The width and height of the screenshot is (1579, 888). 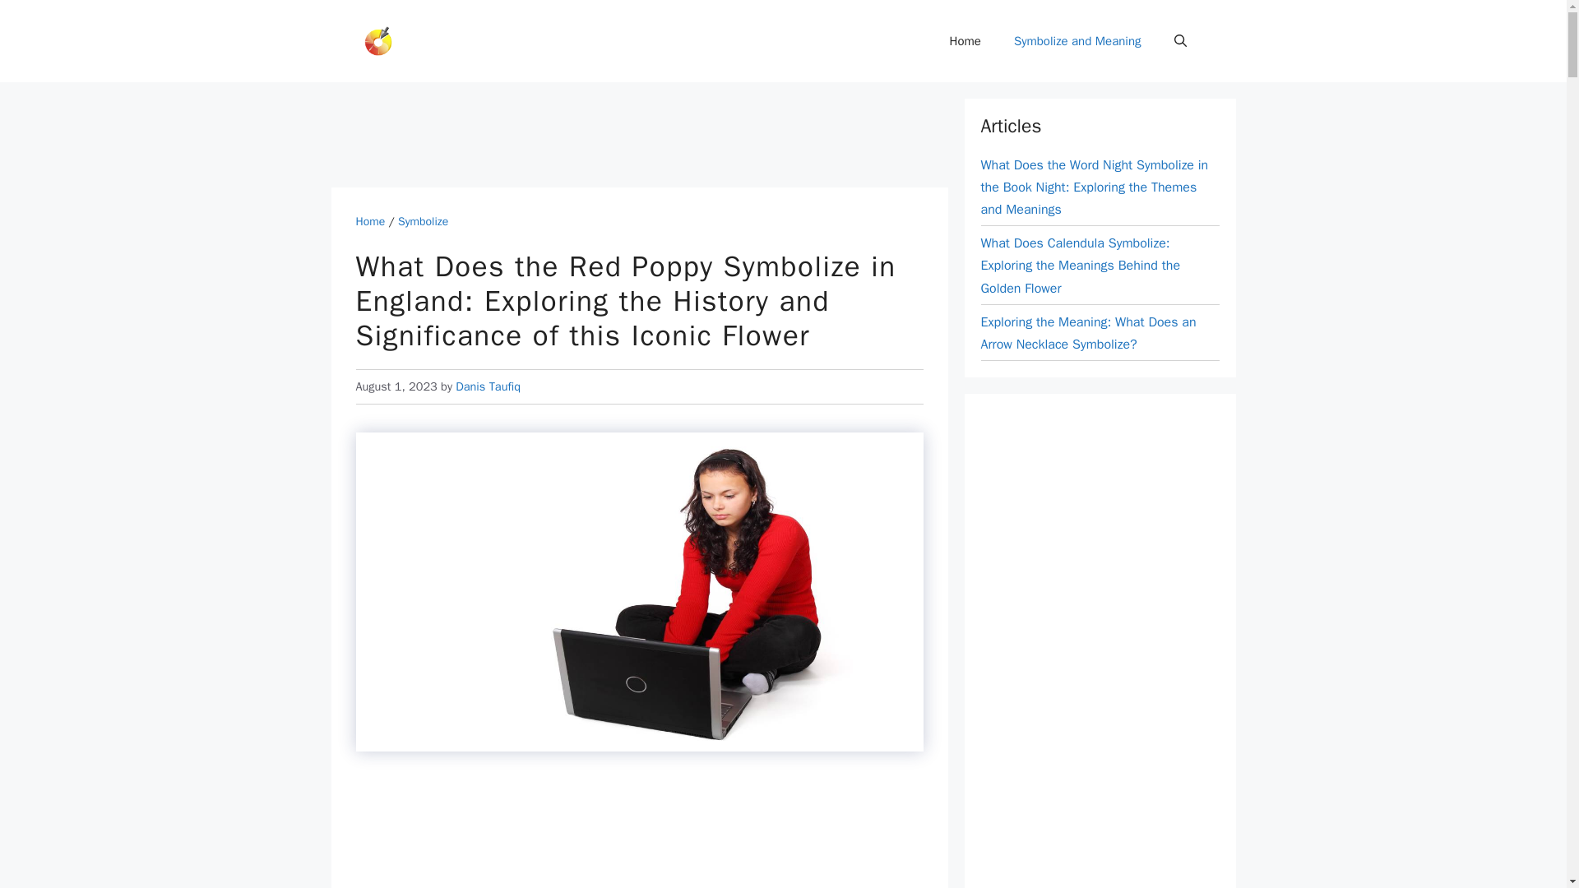 I want to click on Home, so click(x=965, y=41).